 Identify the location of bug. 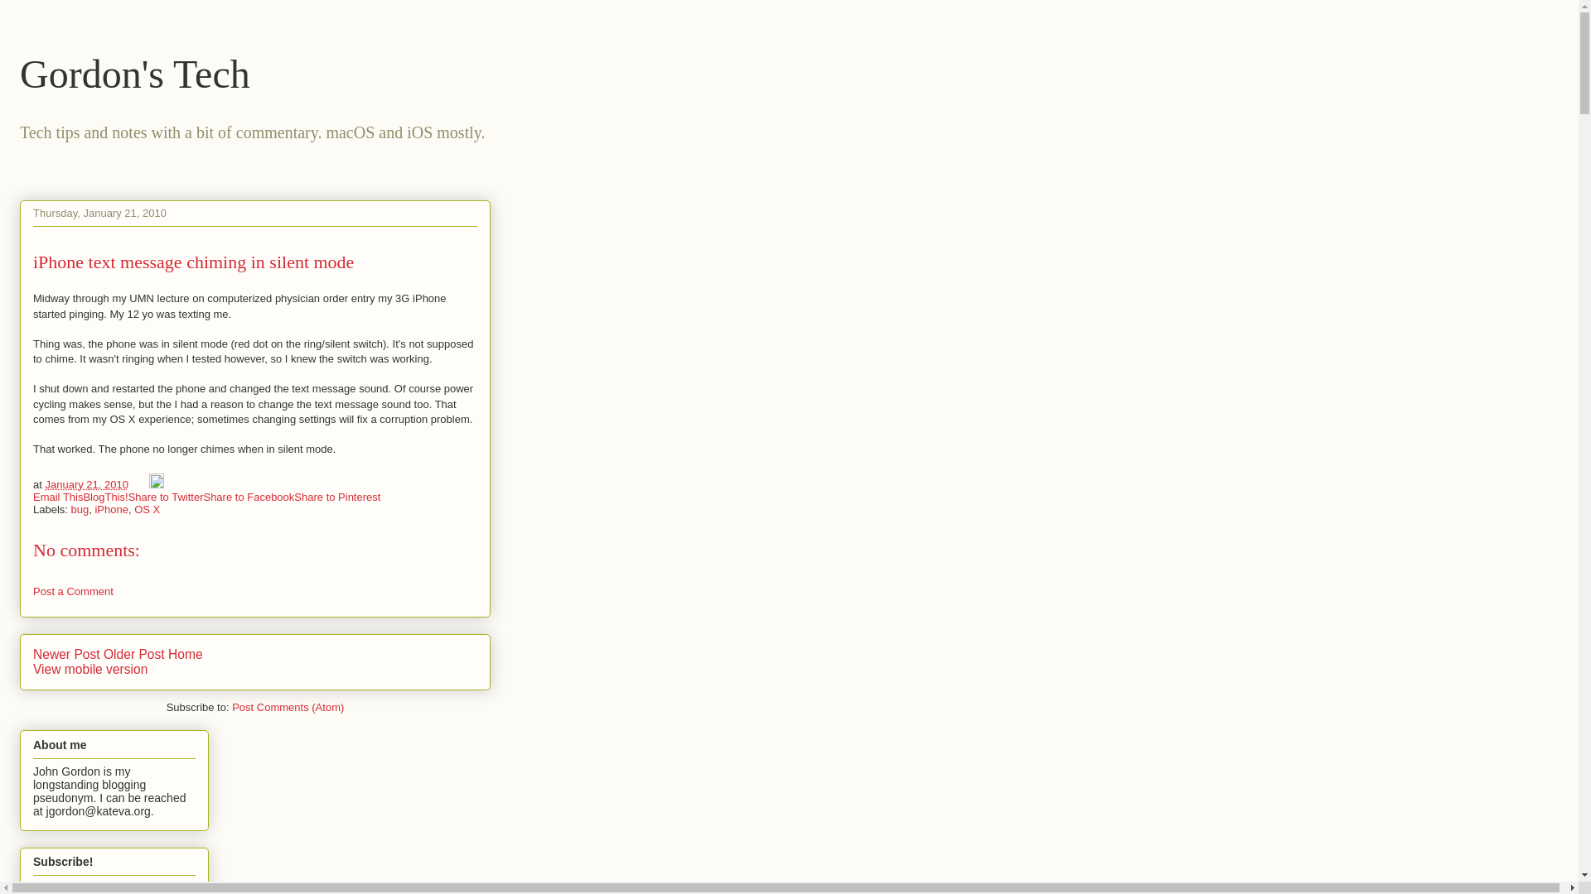
(80, 510).